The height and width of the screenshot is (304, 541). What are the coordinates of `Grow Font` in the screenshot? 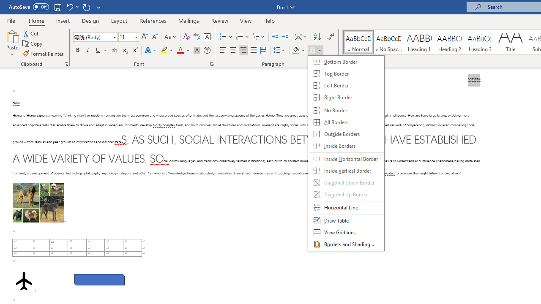 It's located at (145, 37).